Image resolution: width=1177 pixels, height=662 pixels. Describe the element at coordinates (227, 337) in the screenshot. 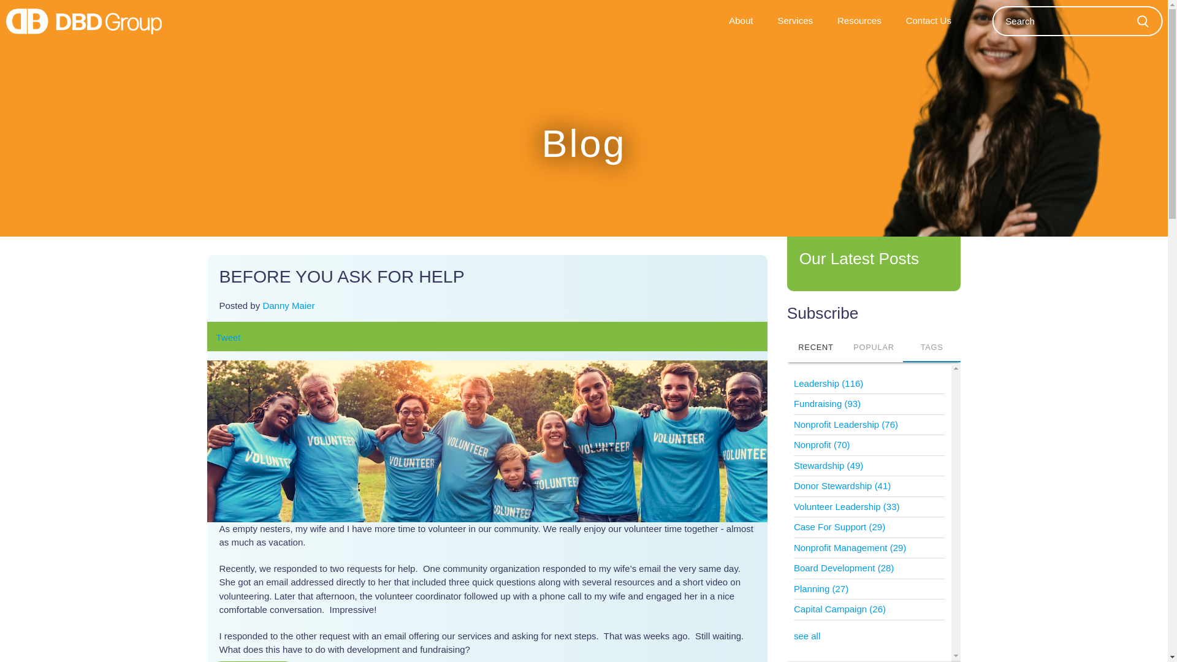

I see `Tweet` at that location.